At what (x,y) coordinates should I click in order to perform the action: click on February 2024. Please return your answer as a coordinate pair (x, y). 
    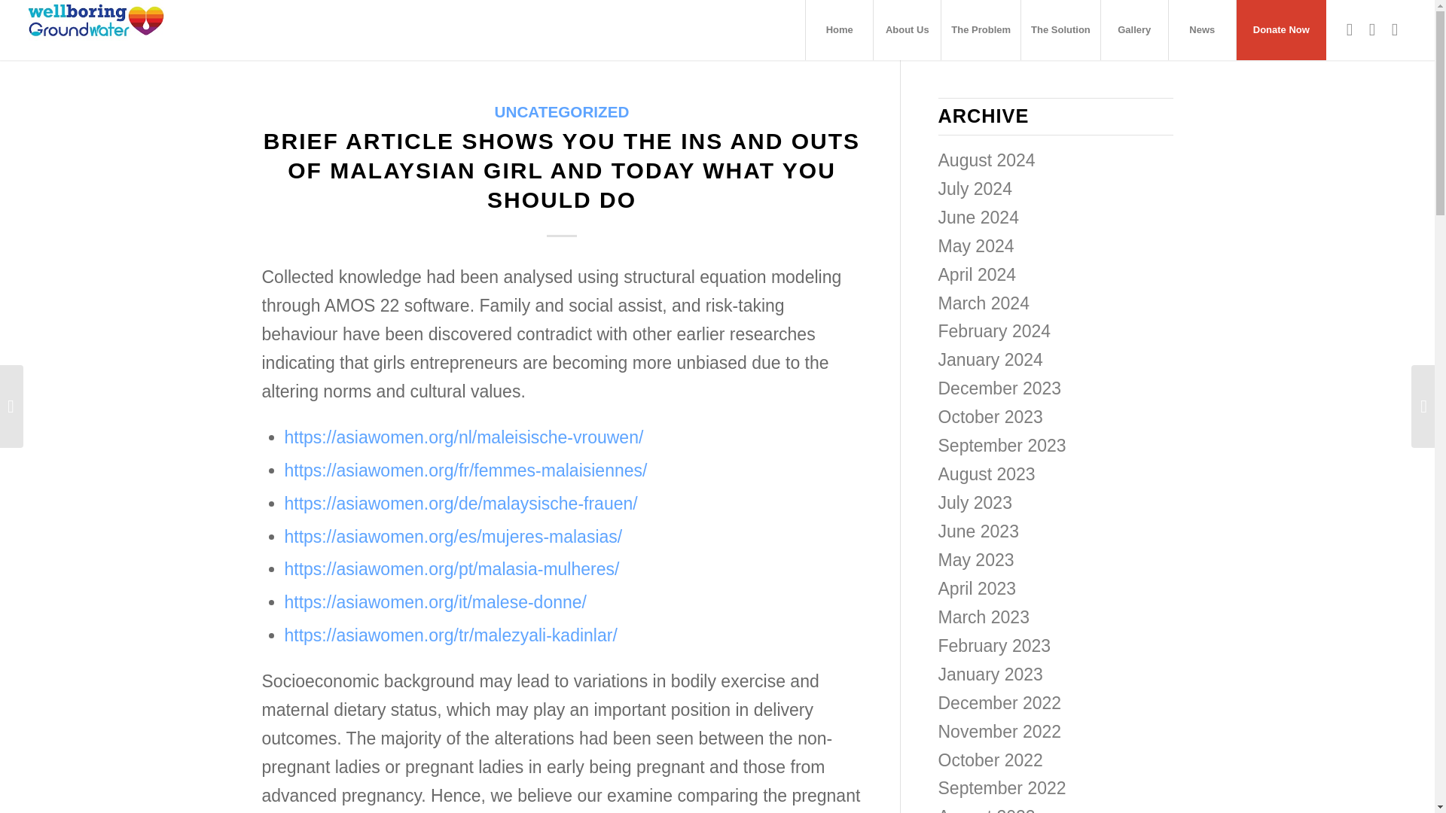
    Looking at the image, I should click on (994, 330).